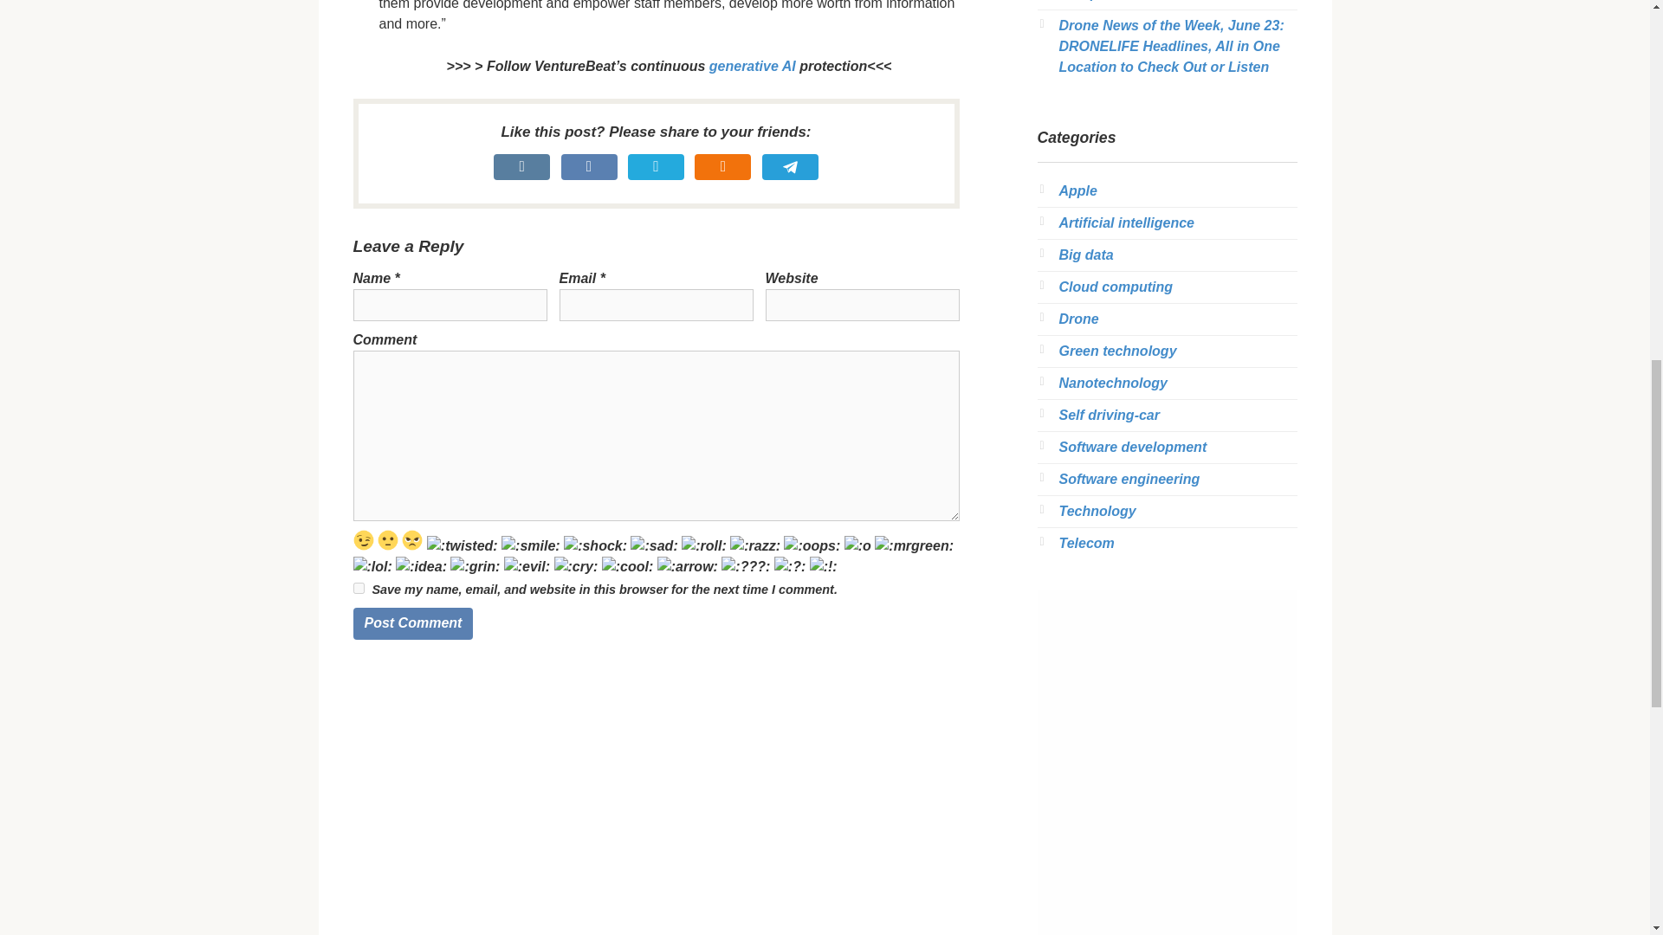  I want to click on Post Comment, so click(413, 623).